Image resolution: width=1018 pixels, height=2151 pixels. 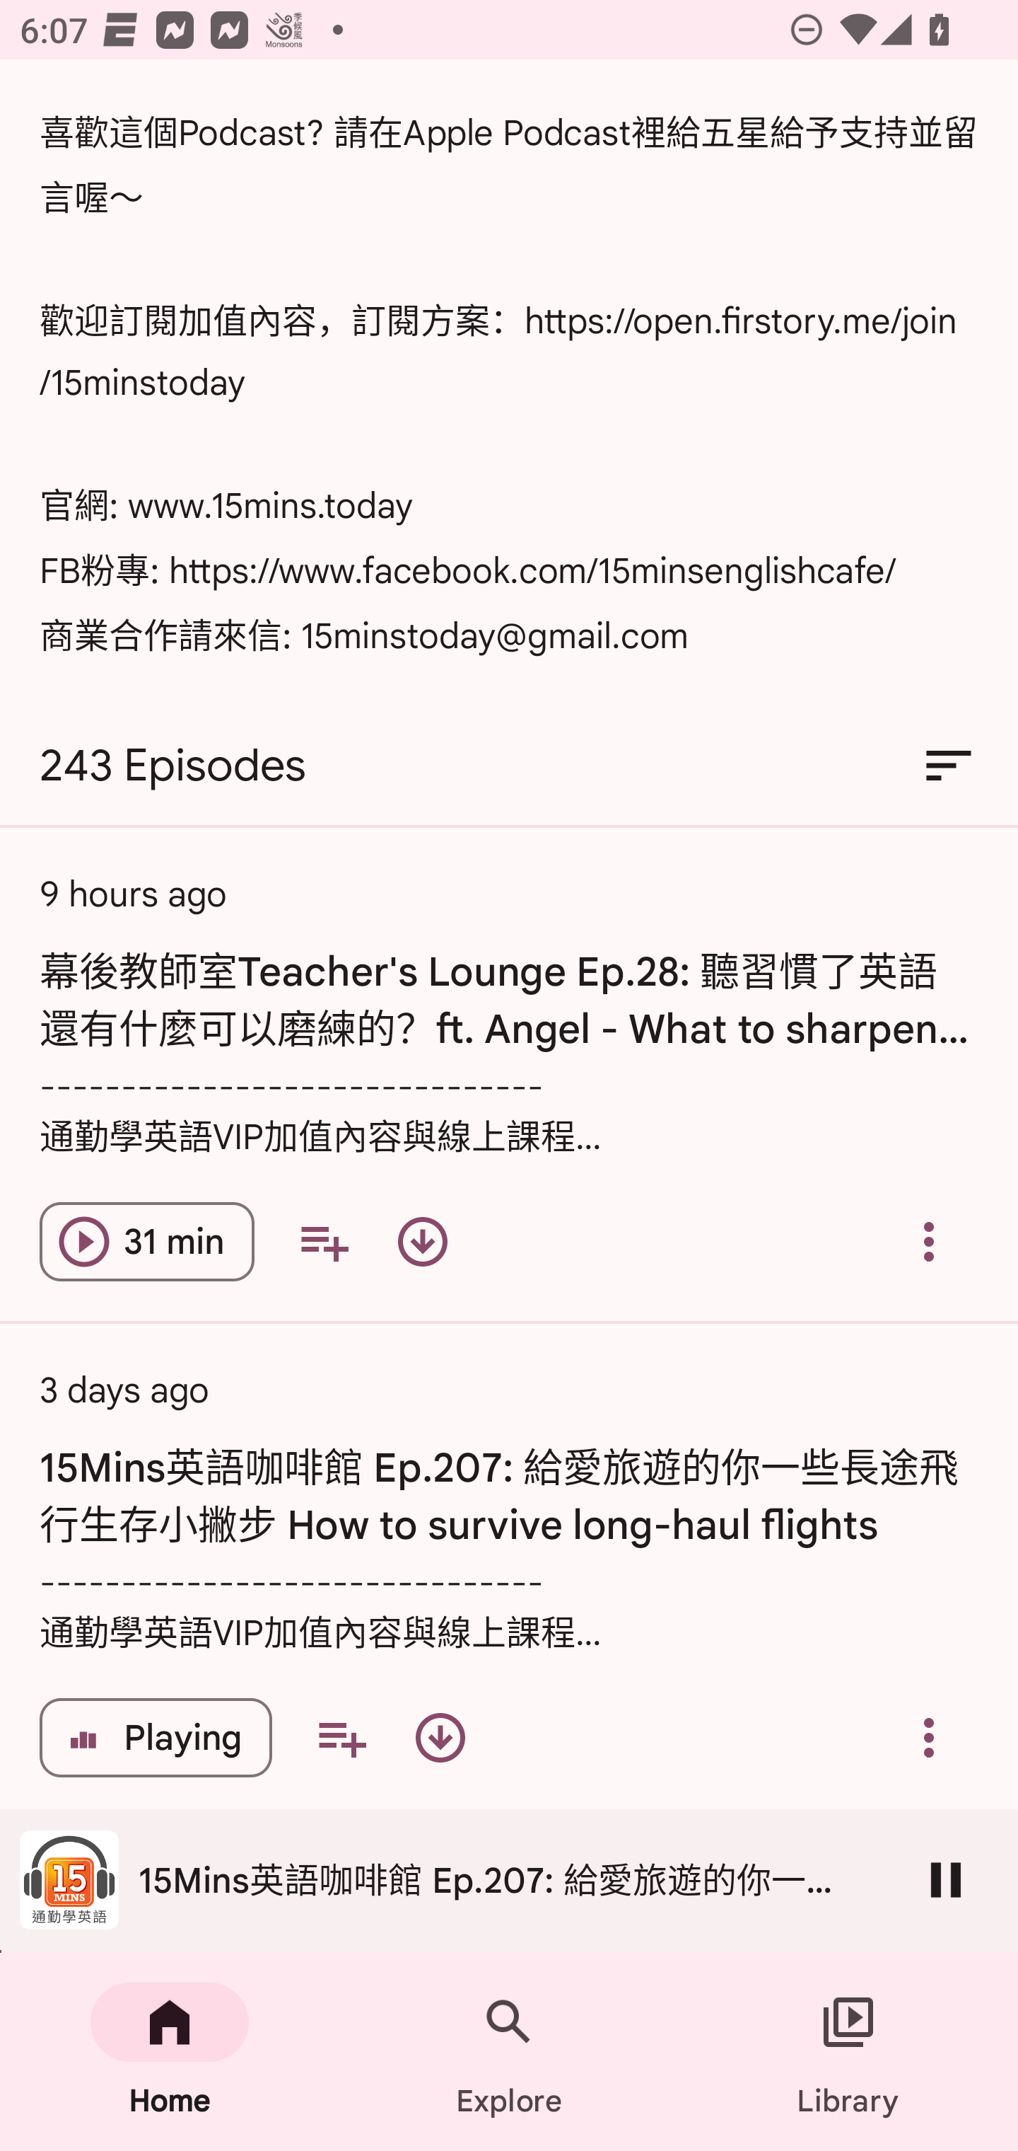 I want to click on Add to your queue, so click(x=341, y=1738).